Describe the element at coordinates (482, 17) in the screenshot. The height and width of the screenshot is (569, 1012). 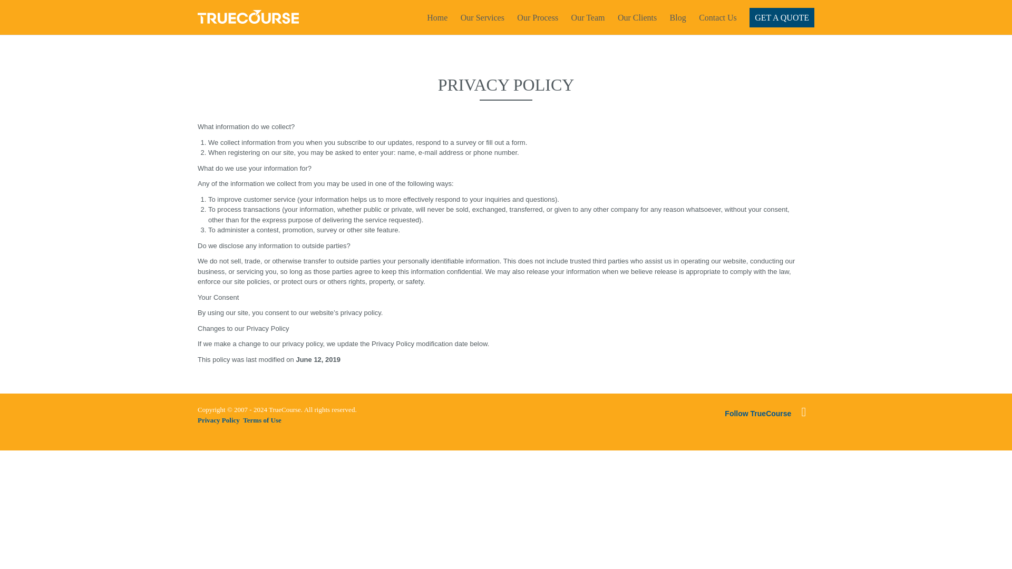
I see `Our Services` at that location.